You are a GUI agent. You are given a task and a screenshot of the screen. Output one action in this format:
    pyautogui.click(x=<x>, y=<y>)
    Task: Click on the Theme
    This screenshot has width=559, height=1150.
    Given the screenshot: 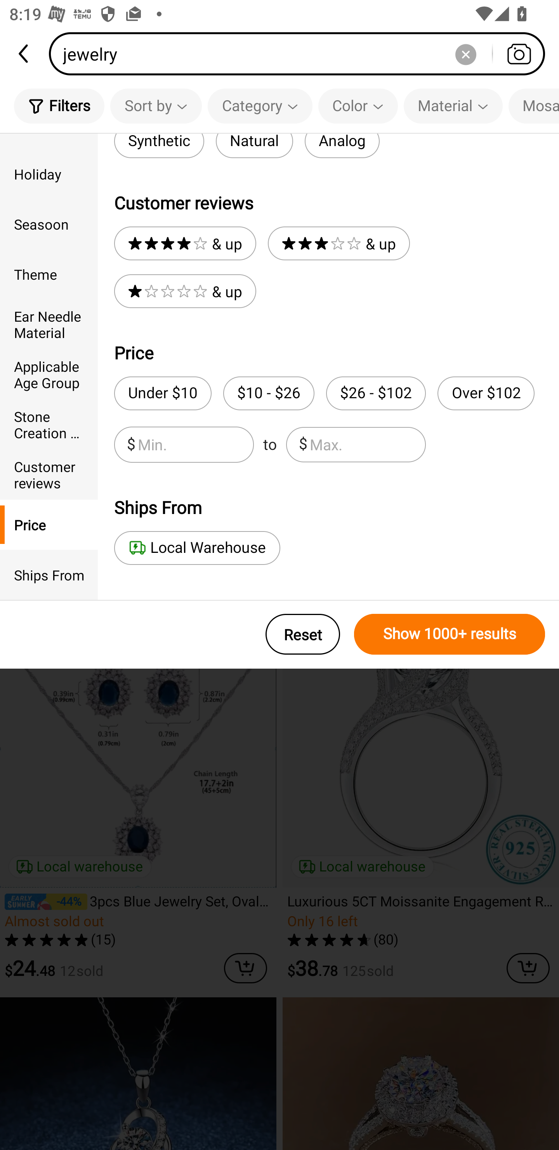 What is the action you would take?
    pyautogui.click(x=49, y=274)
    